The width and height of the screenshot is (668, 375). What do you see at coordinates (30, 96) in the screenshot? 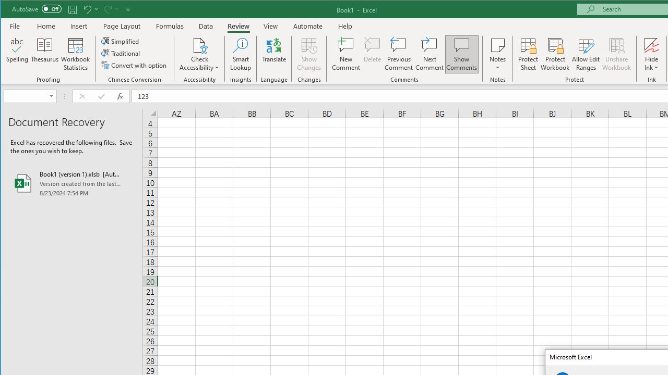
I see `Name Box` at bounding box center [30, 96].